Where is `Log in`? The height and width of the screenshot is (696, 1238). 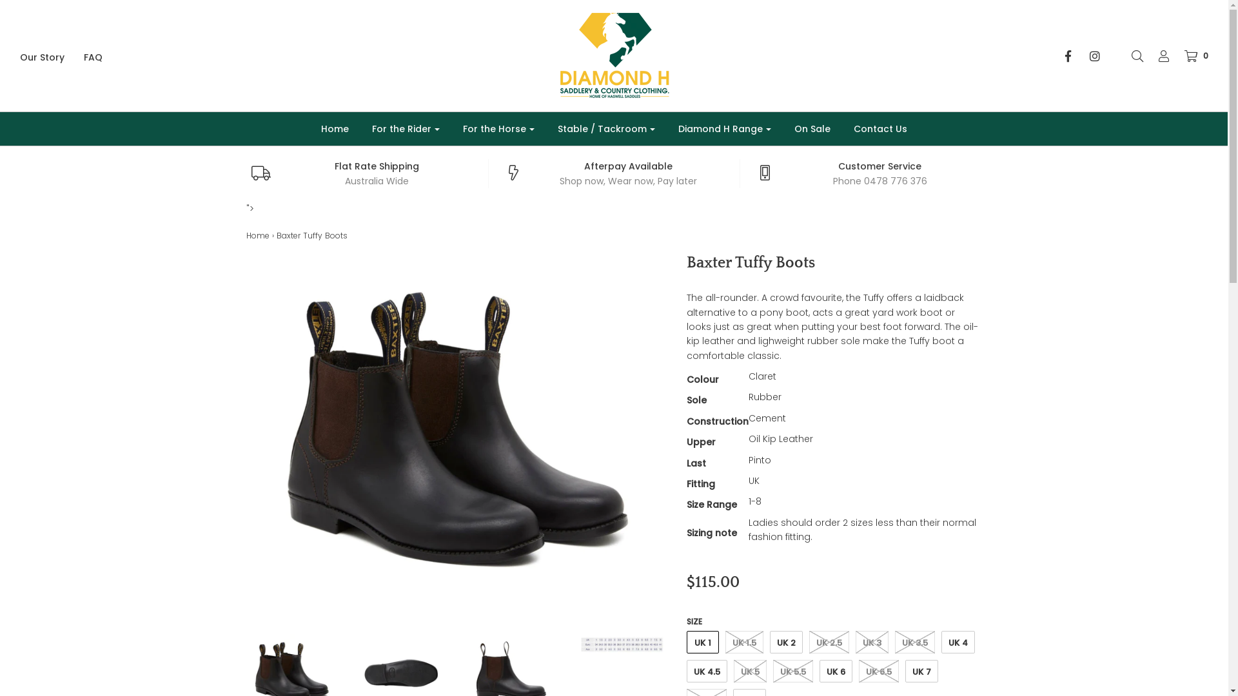
Log in is located at coordinates (1157, 55).